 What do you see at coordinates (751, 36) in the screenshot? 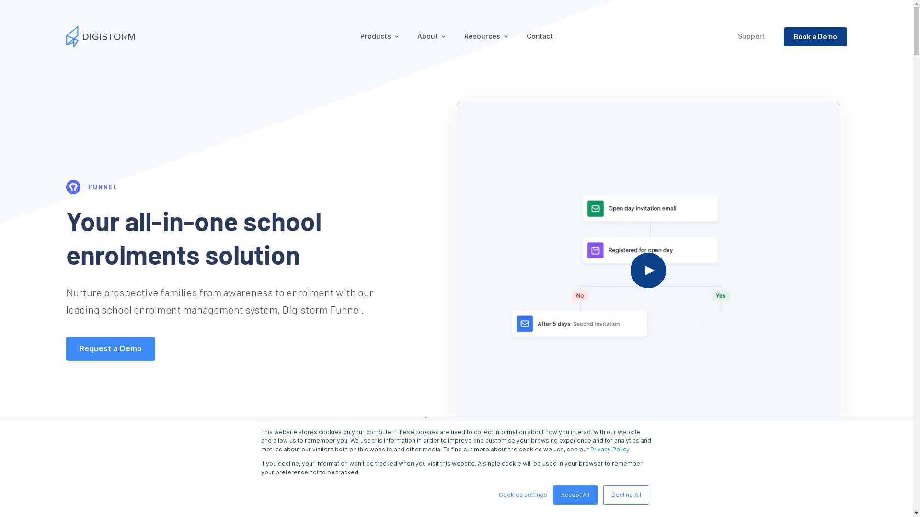
I see `Support` at bounding box center [751, 36].